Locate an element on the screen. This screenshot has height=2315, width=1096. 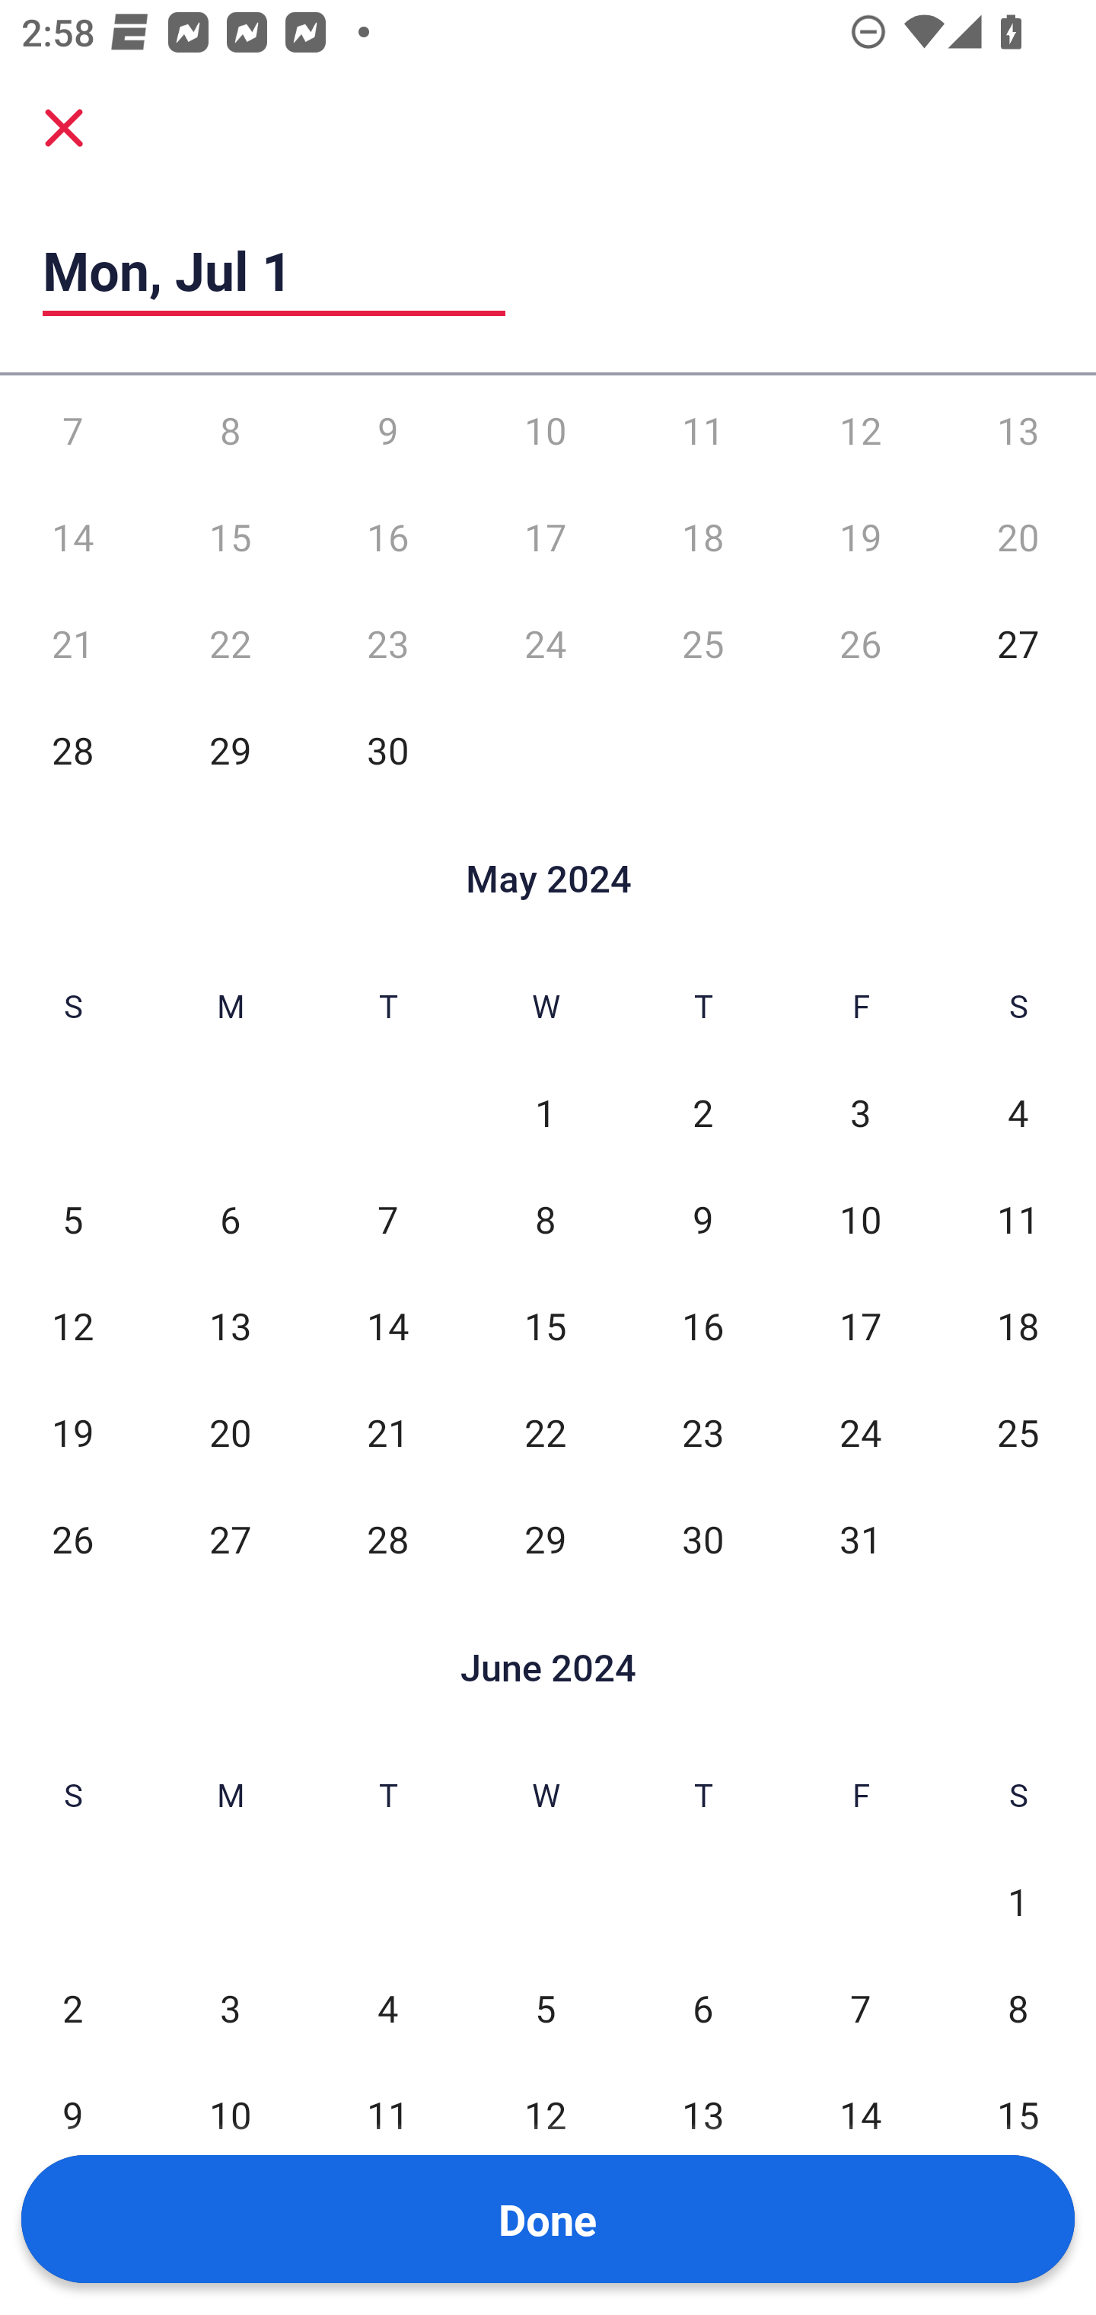
28 Sun, Apr 28, Not Selected is located at coordinates (72, 749).